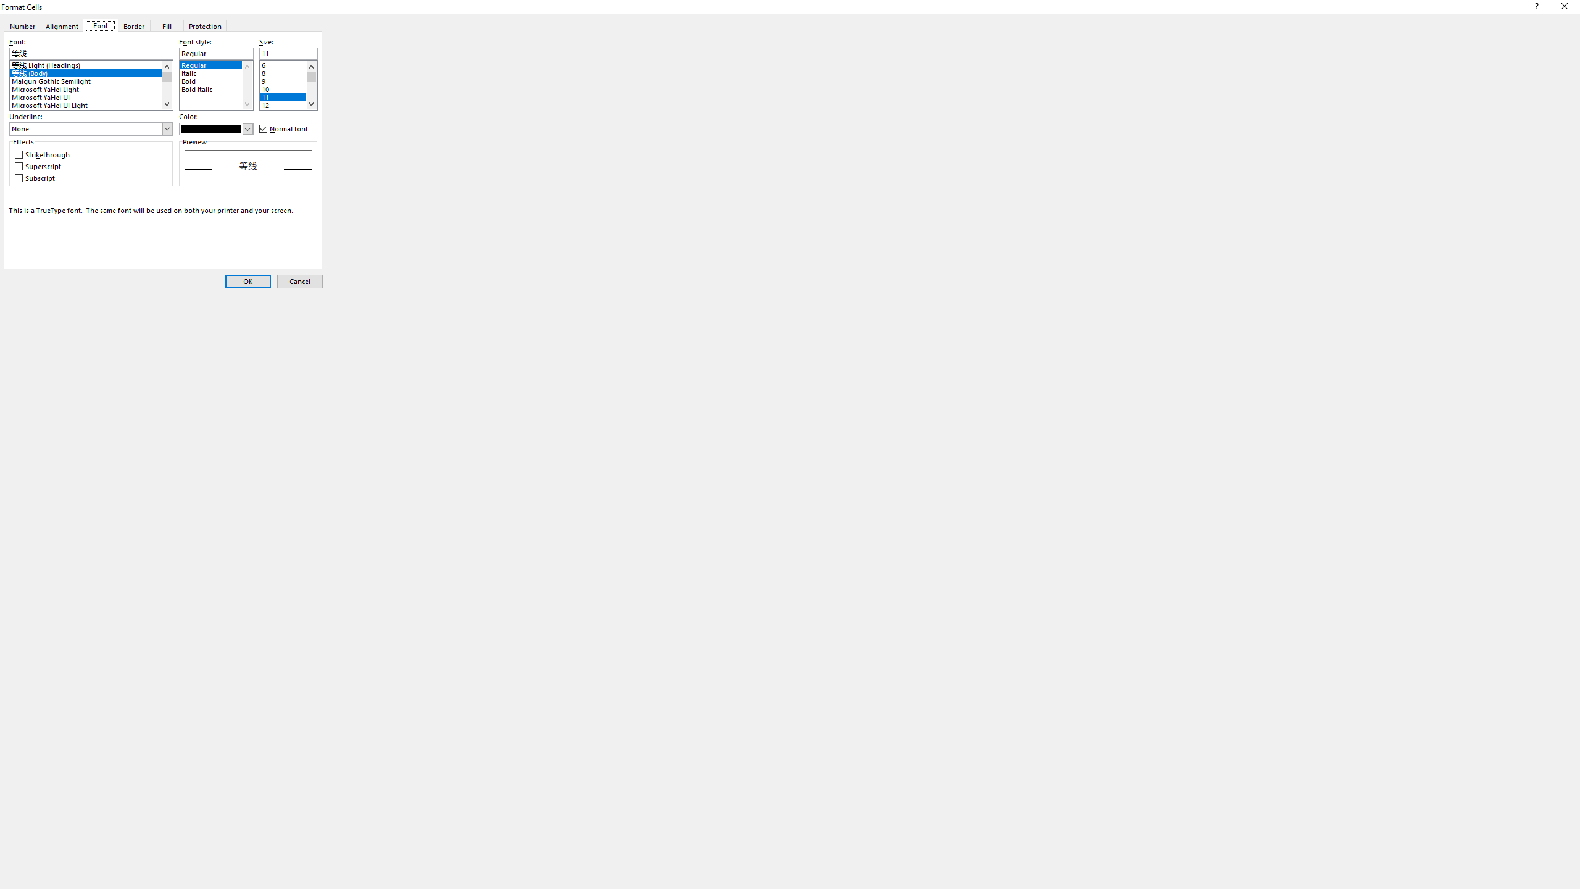  What do you see at coordinates (62, 25) in the screenshot?
I see `Alignment` at bounding box center [62, 25].